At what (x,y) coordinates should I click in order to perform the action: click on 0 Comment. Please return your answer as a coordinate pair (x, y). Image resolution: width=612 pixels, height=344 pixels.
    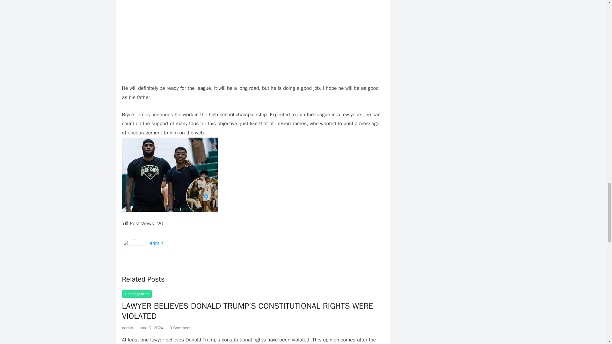
    Looking at the image, I should click on (180, 327).